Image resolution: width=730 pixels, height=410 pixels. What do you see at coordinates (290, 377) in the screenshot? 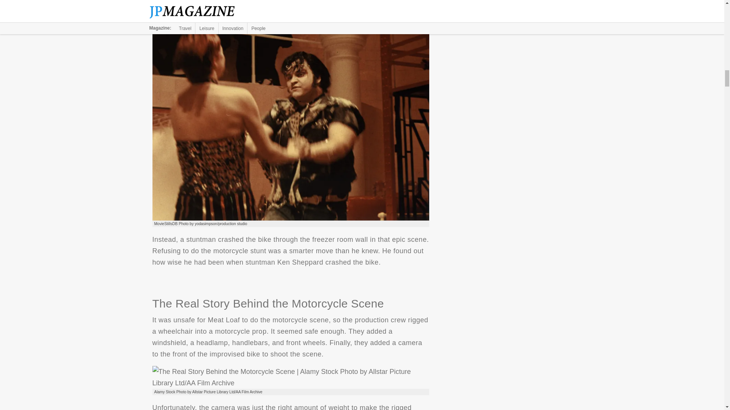
I see `The Real Story Behind the Motorcycle Scene` at bounding box center [290, 377].